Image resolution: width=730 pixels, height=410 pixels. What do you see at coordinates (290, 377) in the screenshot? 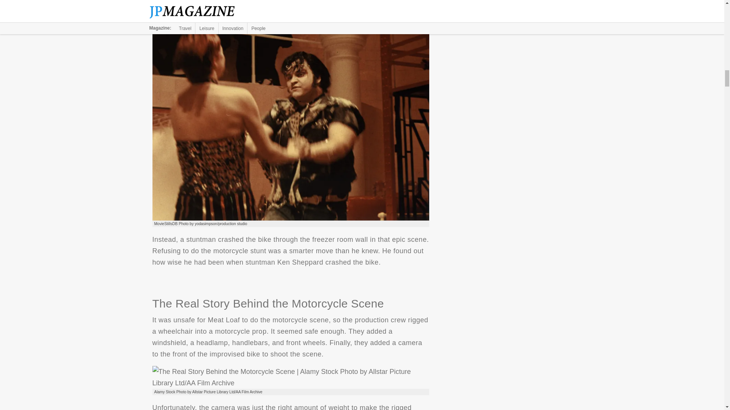
I see `The Real Story Behind the Motorcycle Scene` at bounding box center [290, 377].